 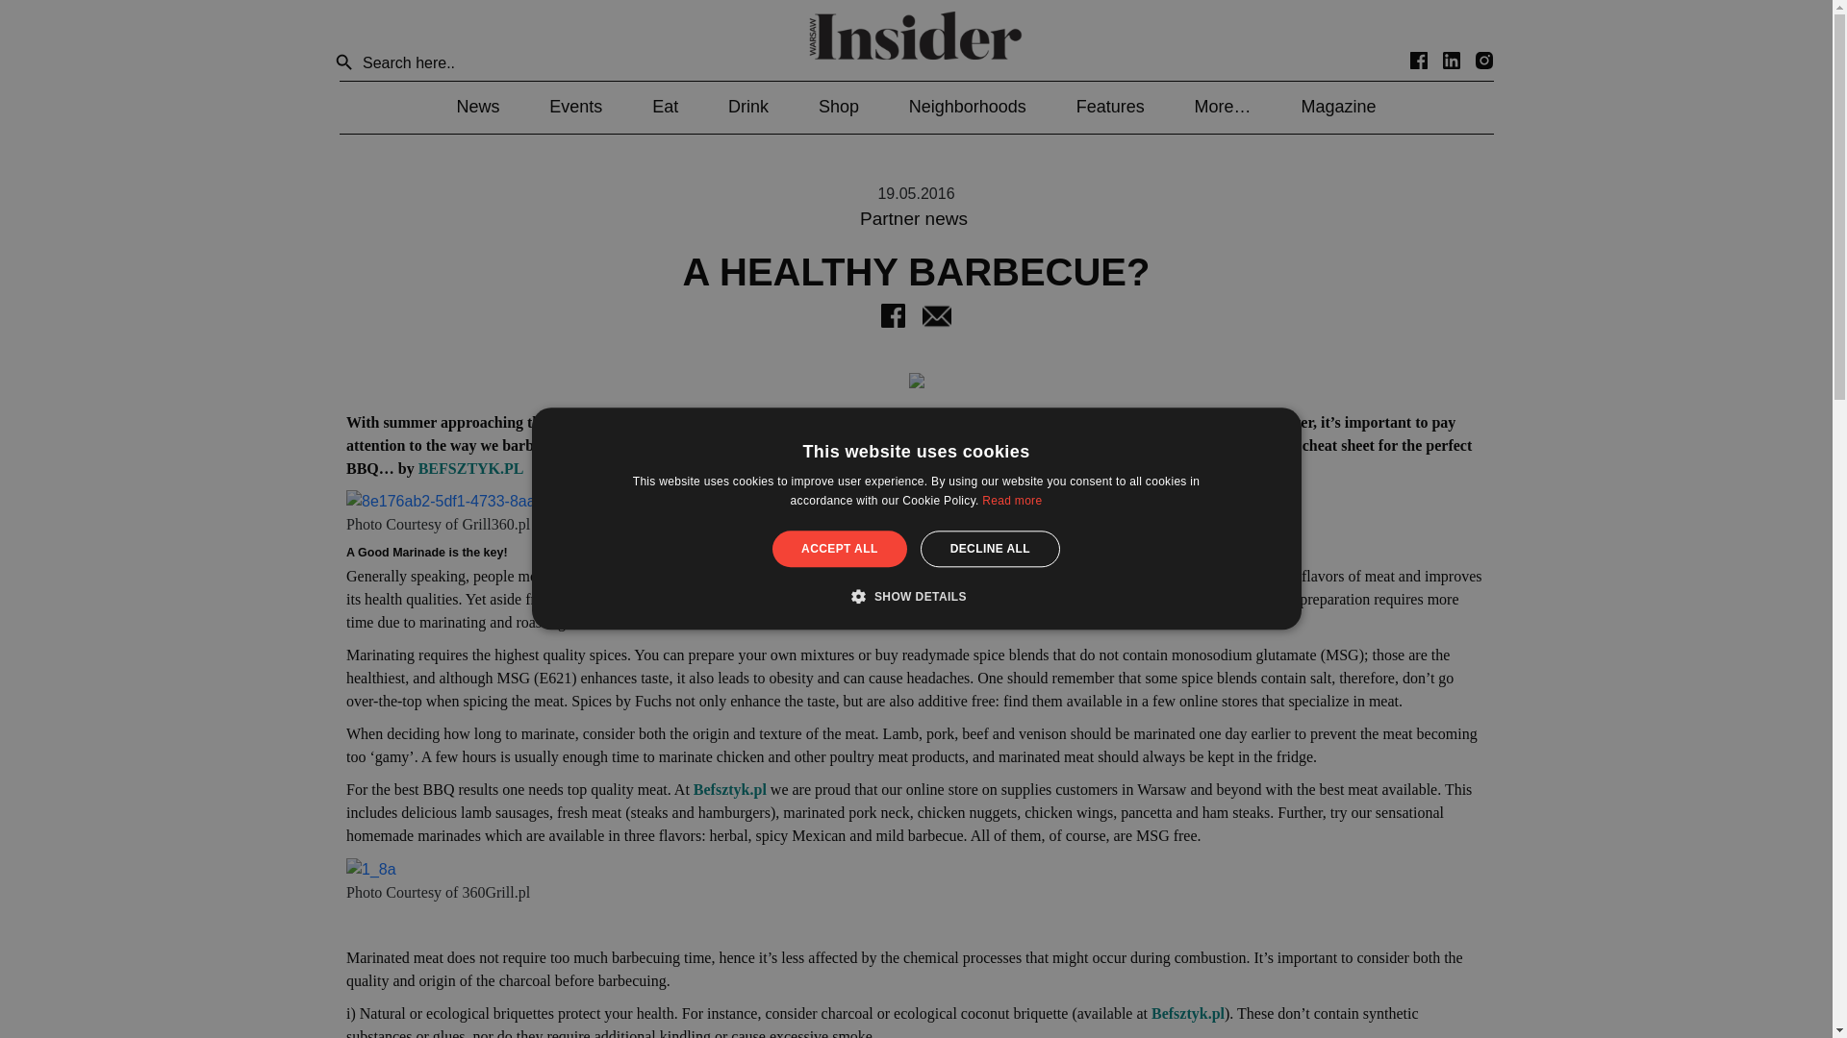 I want to click on Shop, so click(x=838, y=106).